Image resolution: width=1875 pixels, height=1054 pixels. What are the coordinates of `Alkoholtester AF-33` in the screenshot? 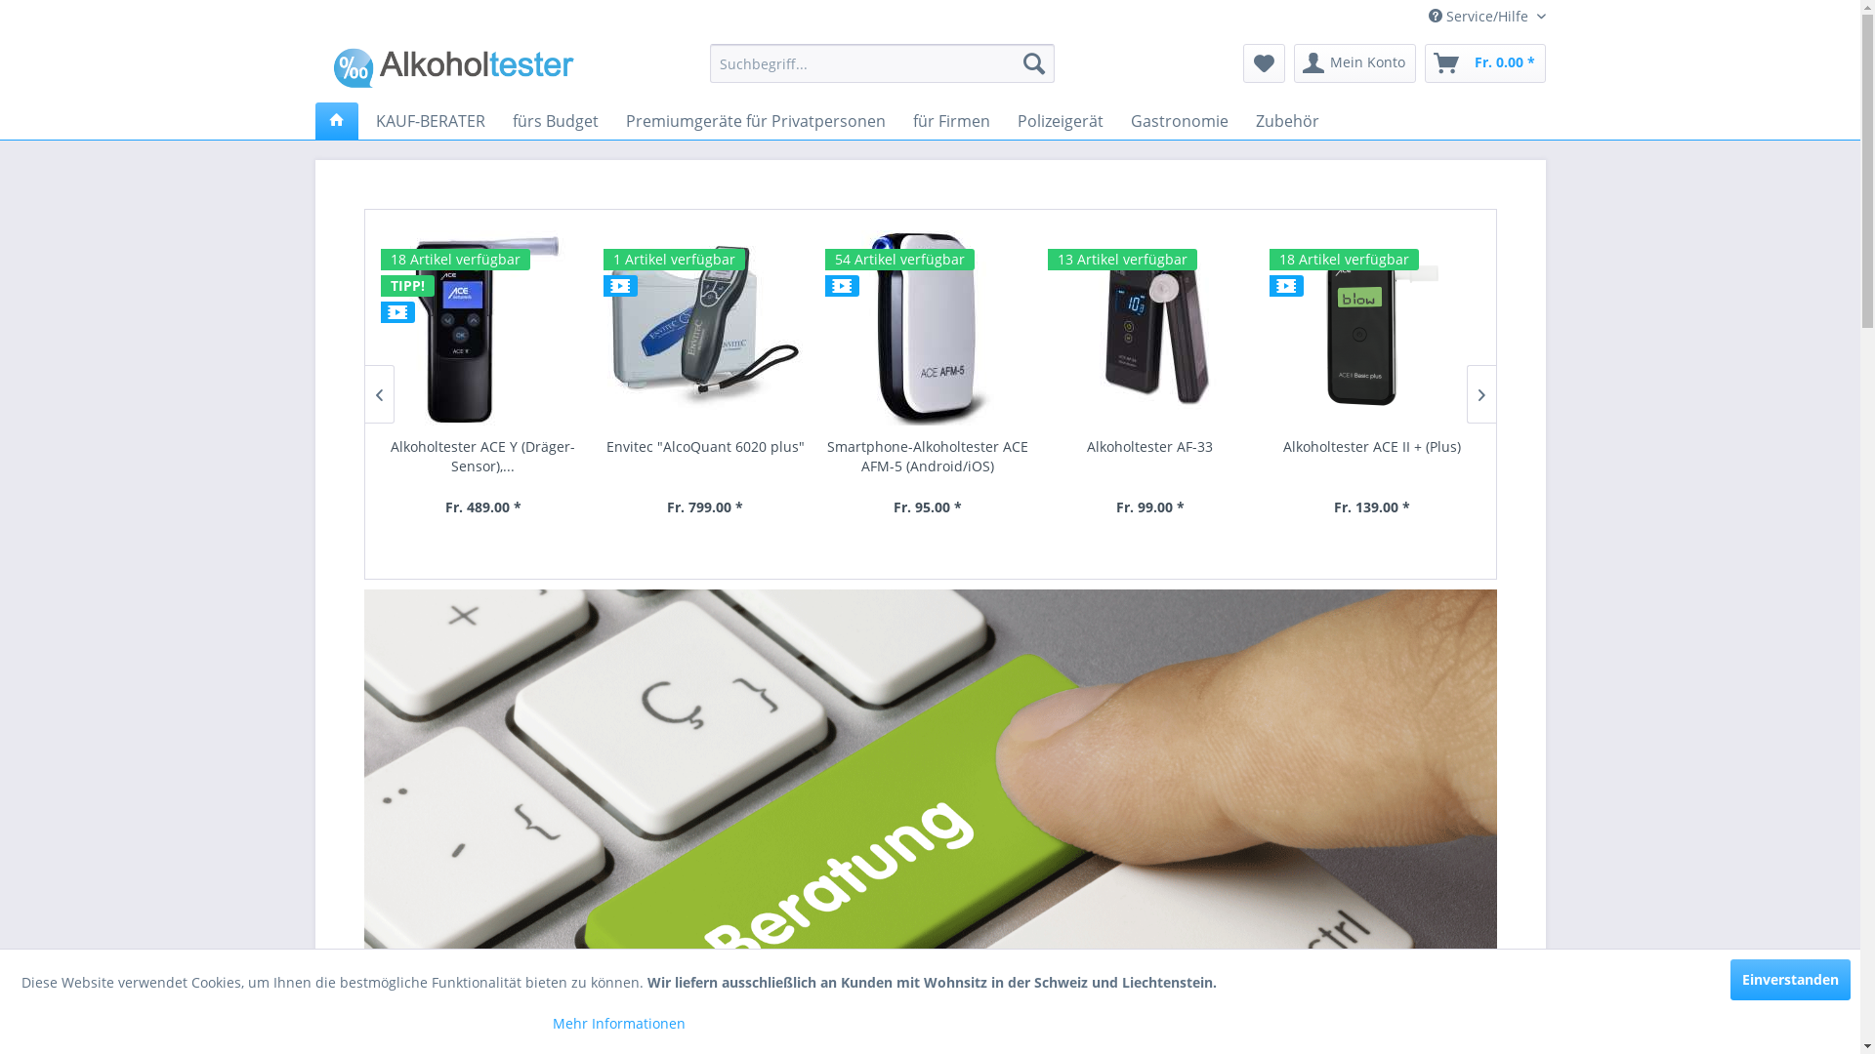 It's located at (1394, 328).